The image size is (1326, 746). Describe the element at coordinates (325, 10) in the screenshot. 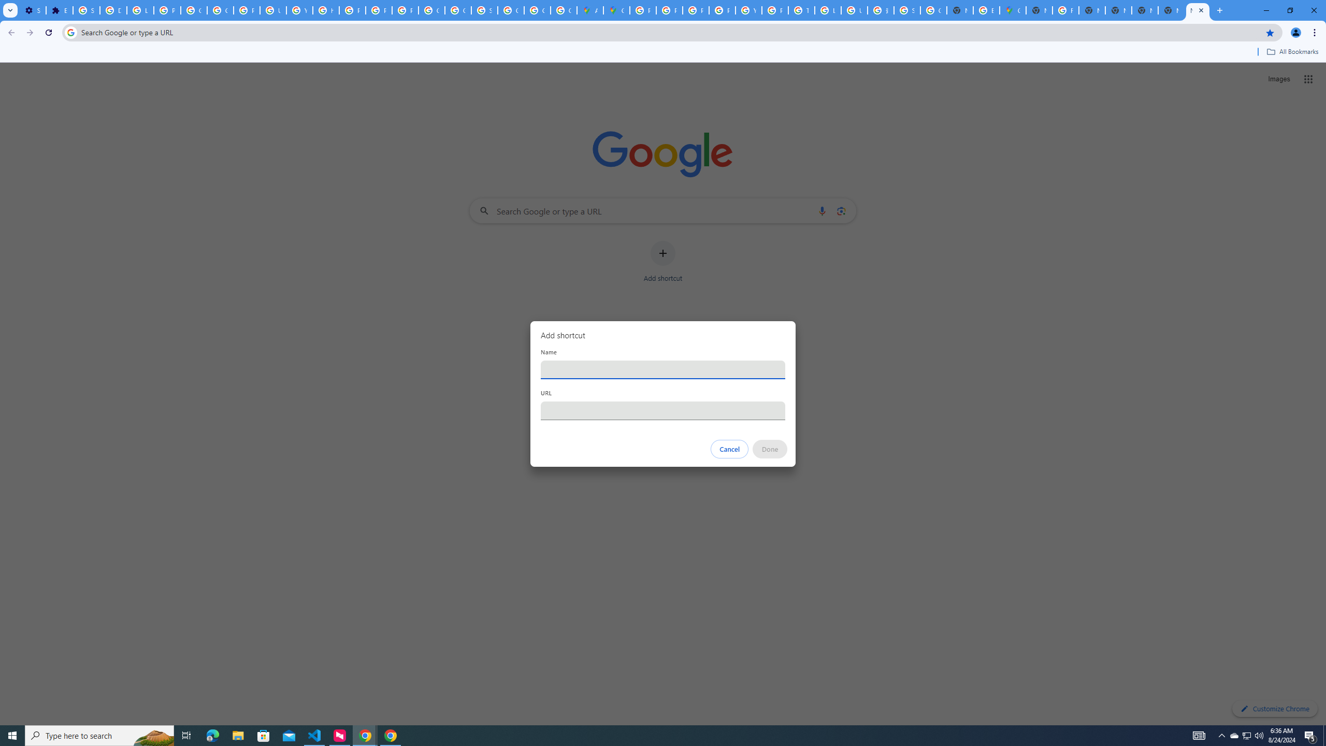

I see `https://scholar.google.com/` at that location.